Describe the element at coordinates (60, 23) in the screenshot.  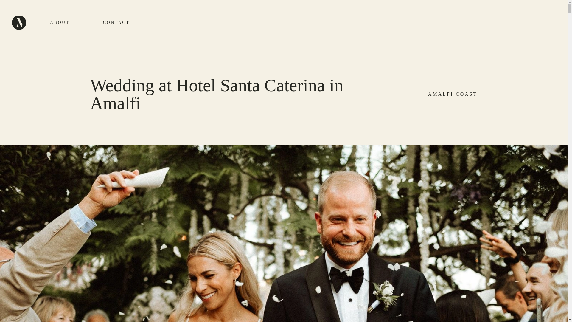
I see `ABOUT` at that location.